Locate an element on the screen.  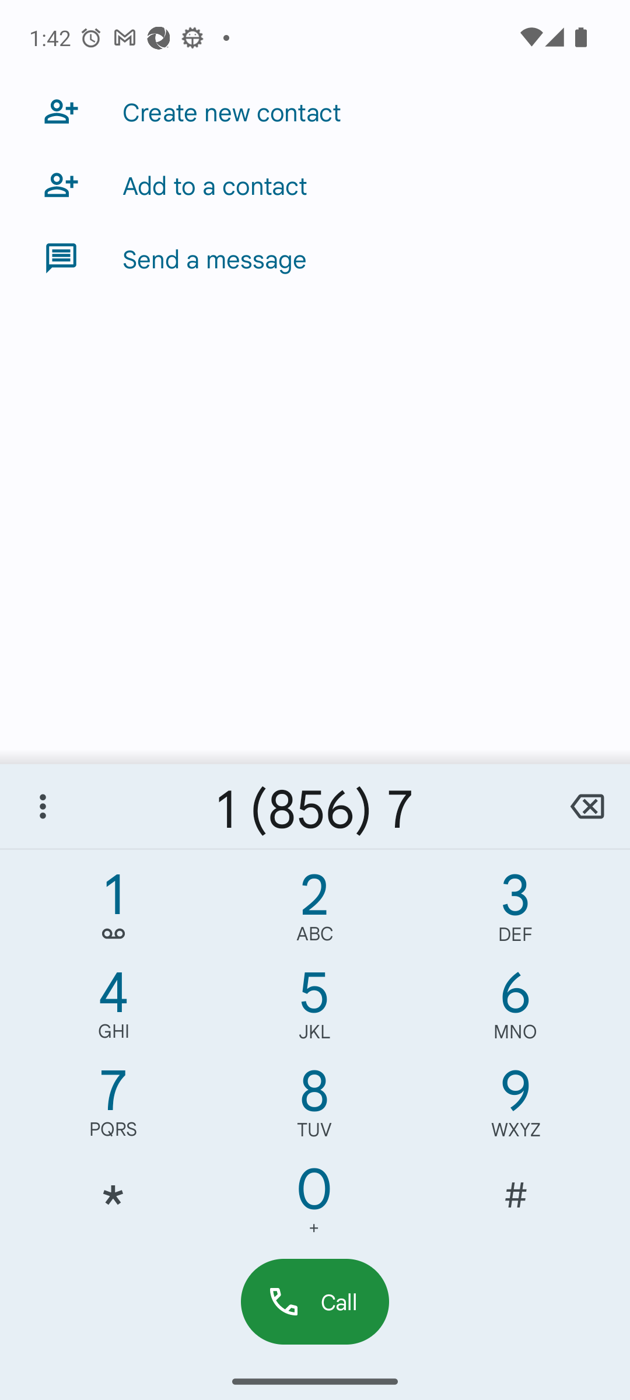
1, 1 is located at coordinates (113, 911).